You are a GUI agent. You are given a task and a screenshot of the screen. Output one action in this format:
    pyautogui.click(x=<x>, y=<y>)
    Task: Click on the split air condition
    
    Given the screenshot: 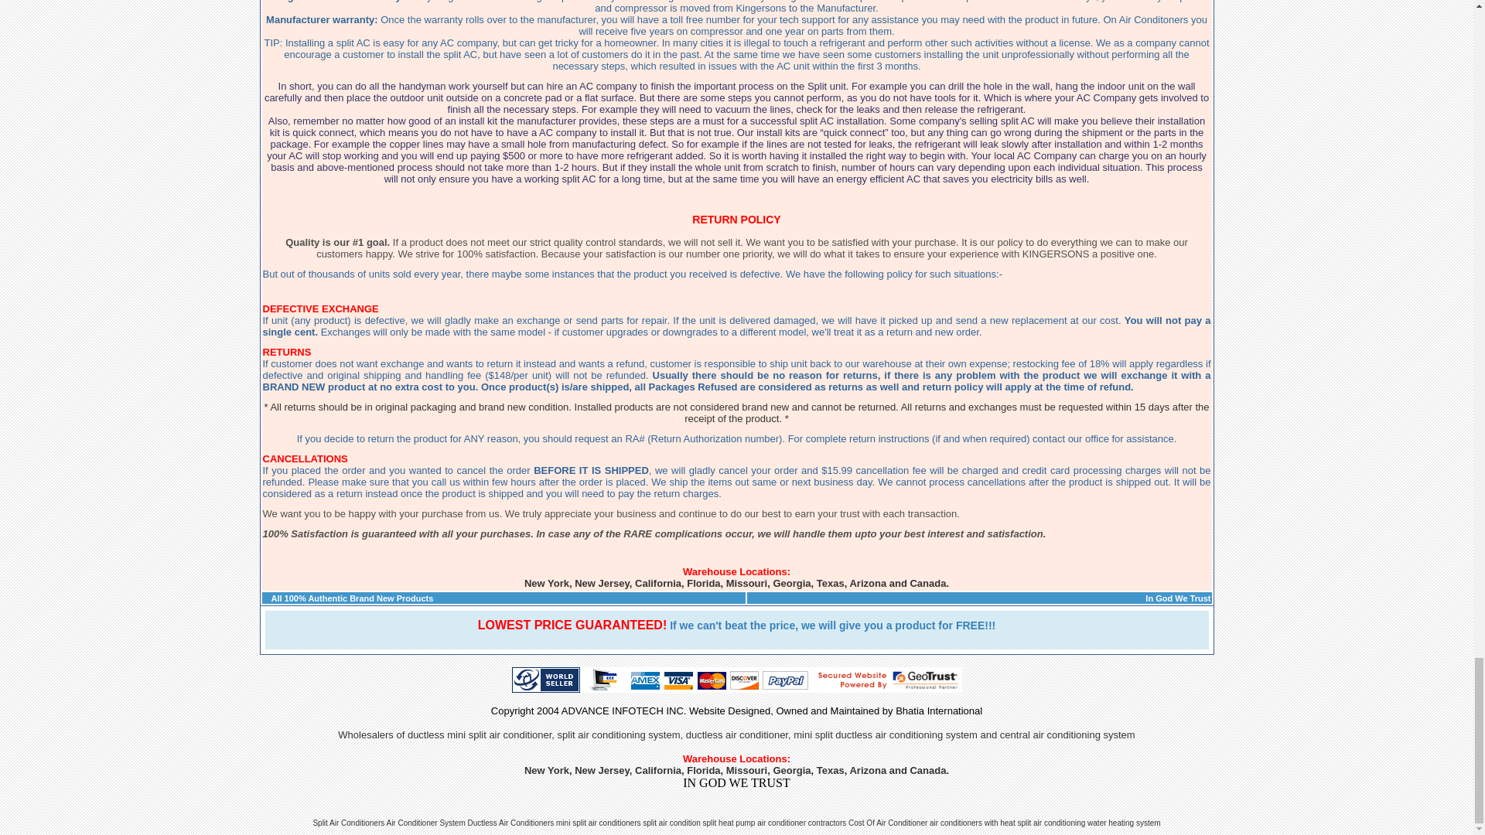 What is the action you would take?
    pyautogui.click(x=673, y=823)
    